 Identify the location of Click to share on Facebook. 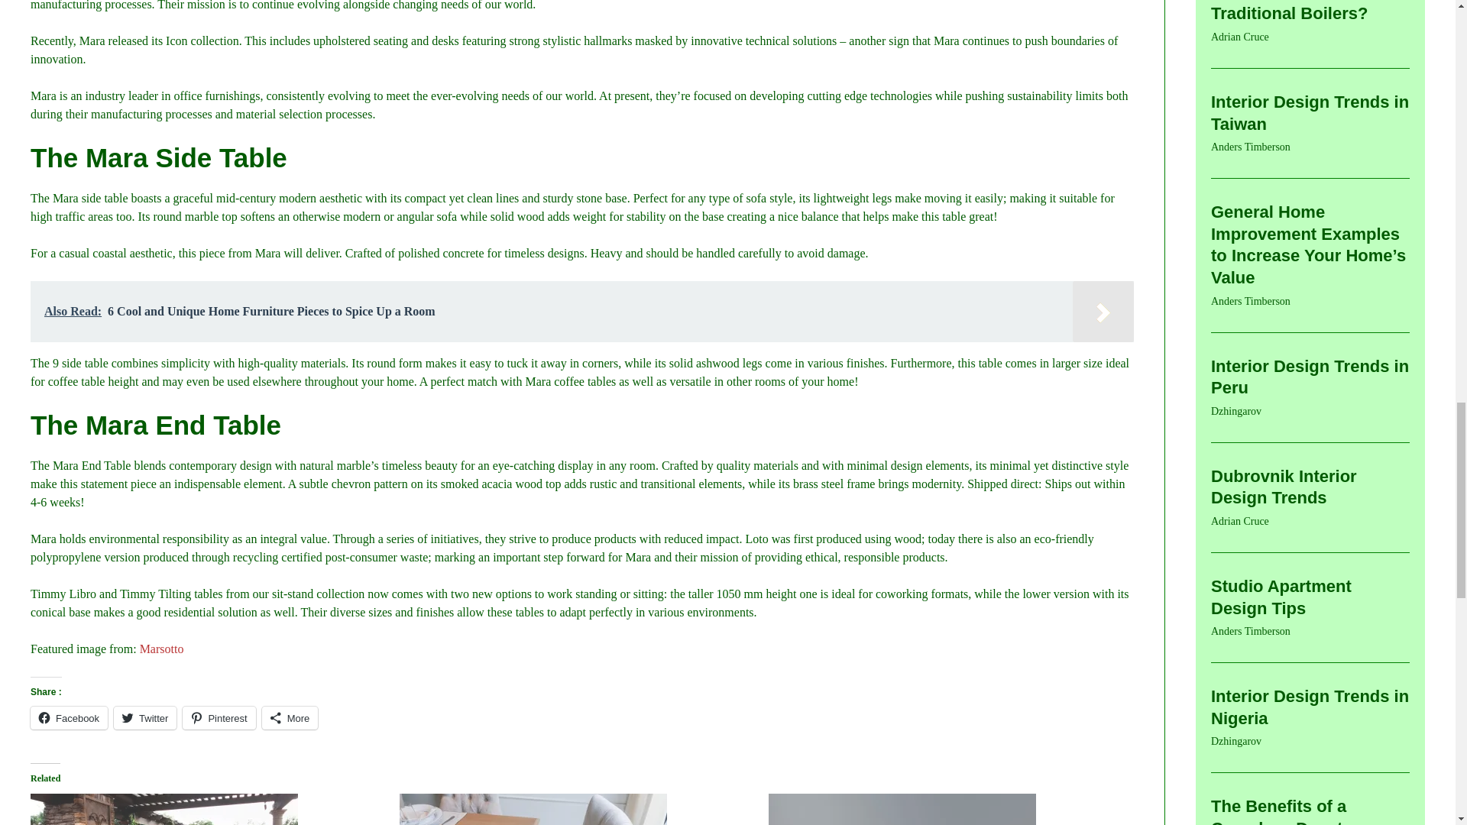
(69, 717).